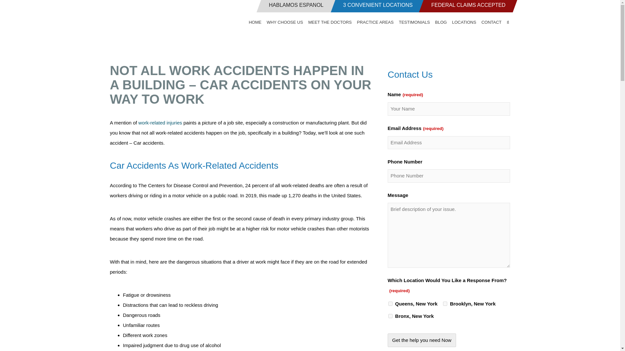 The image size is (625, 351). Describe the element at coordinates (492, 22) in the screenshot. I see `CONTACT` at that location.